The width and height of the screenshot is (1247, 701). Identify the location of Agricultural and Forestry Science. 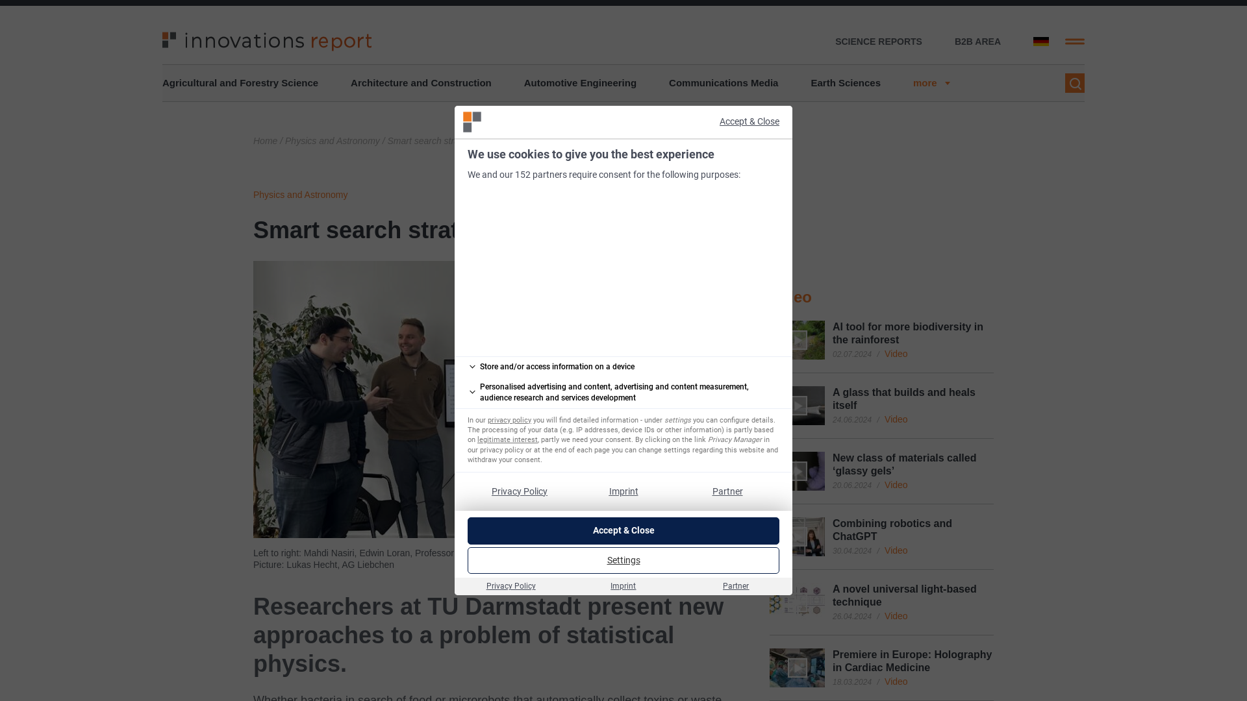
(240, 83).